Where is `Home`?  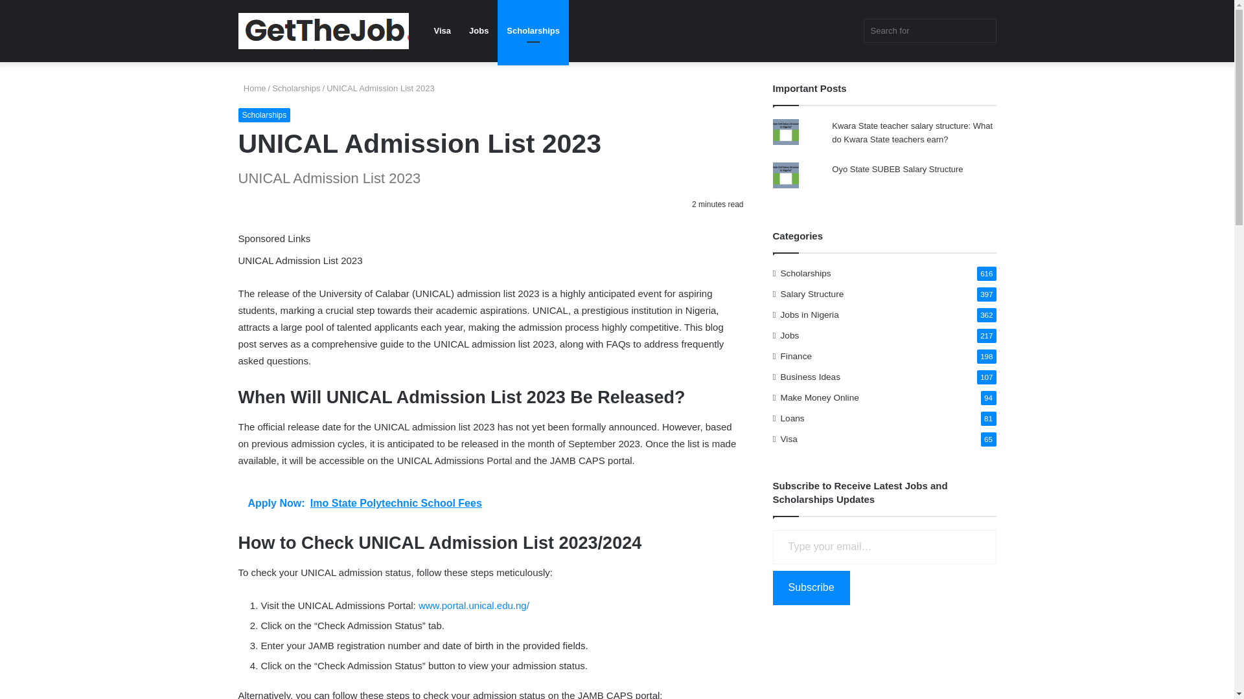 Home is located at coordinates (252, 88).